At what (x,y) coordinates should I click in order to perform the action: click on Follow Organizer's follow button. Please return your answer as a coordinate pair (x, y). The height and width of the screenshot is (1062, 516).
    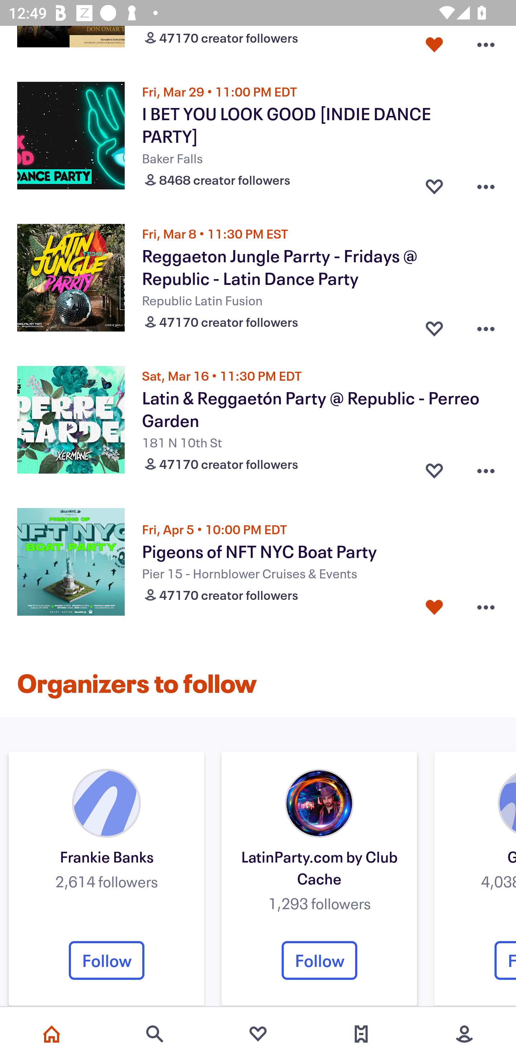
    Looking at the image, I should click on (106, 960).